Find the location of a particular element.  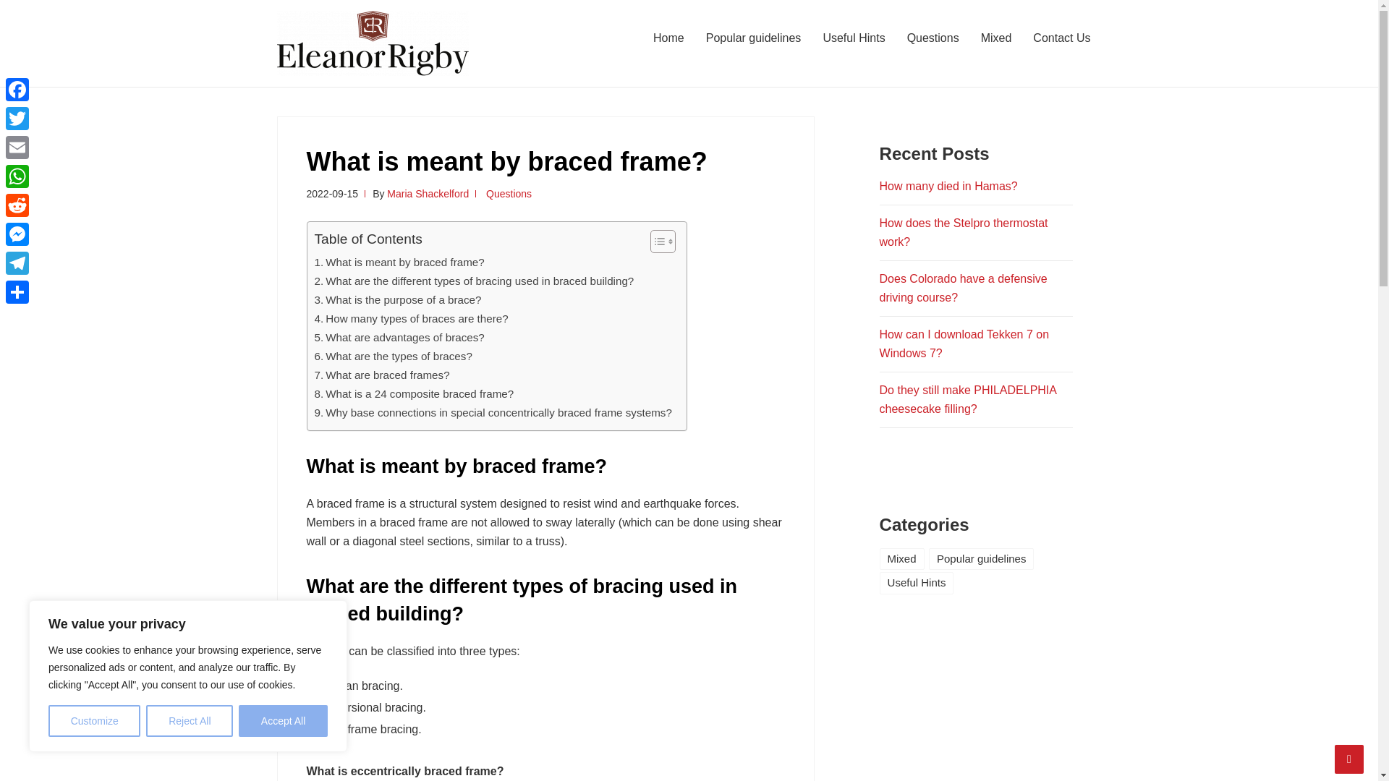

Accept All is located at coordinates (284, 721).